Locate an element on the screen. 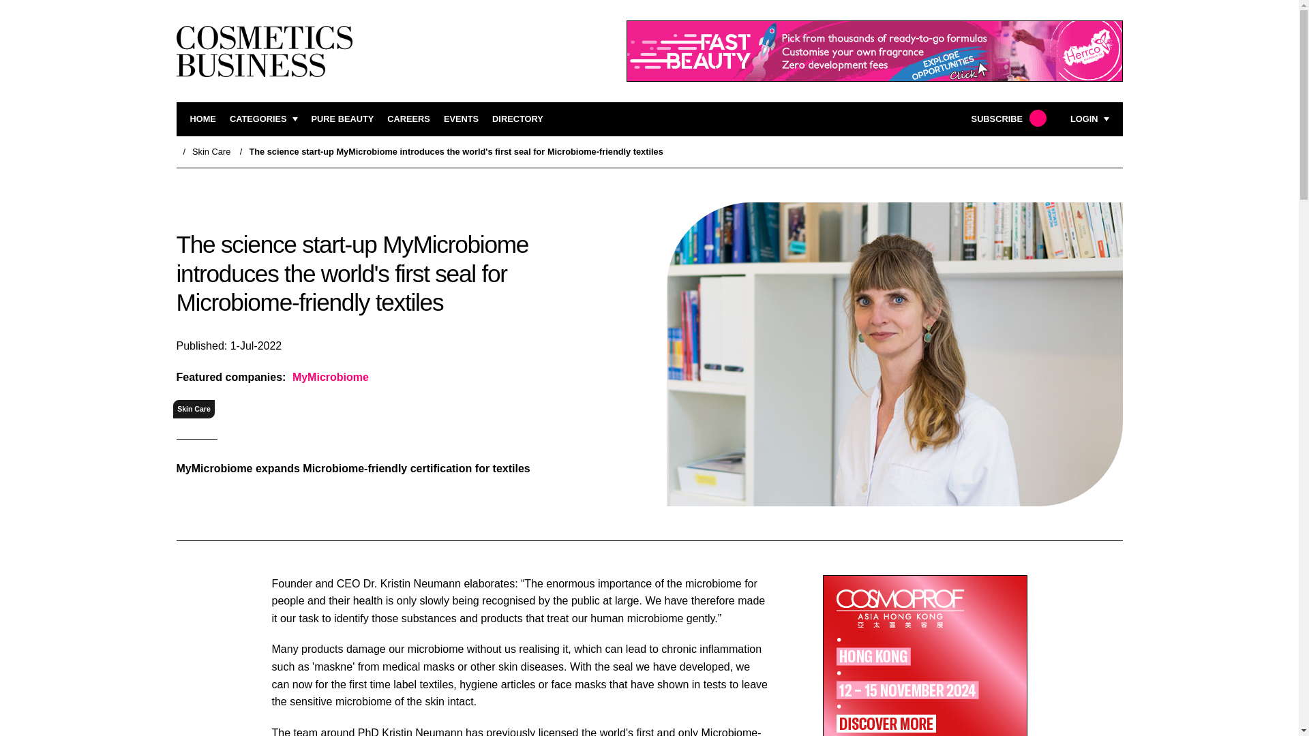 This screenshot has width=1309, height=736. EVENTS is located at coordinates (461, 119).